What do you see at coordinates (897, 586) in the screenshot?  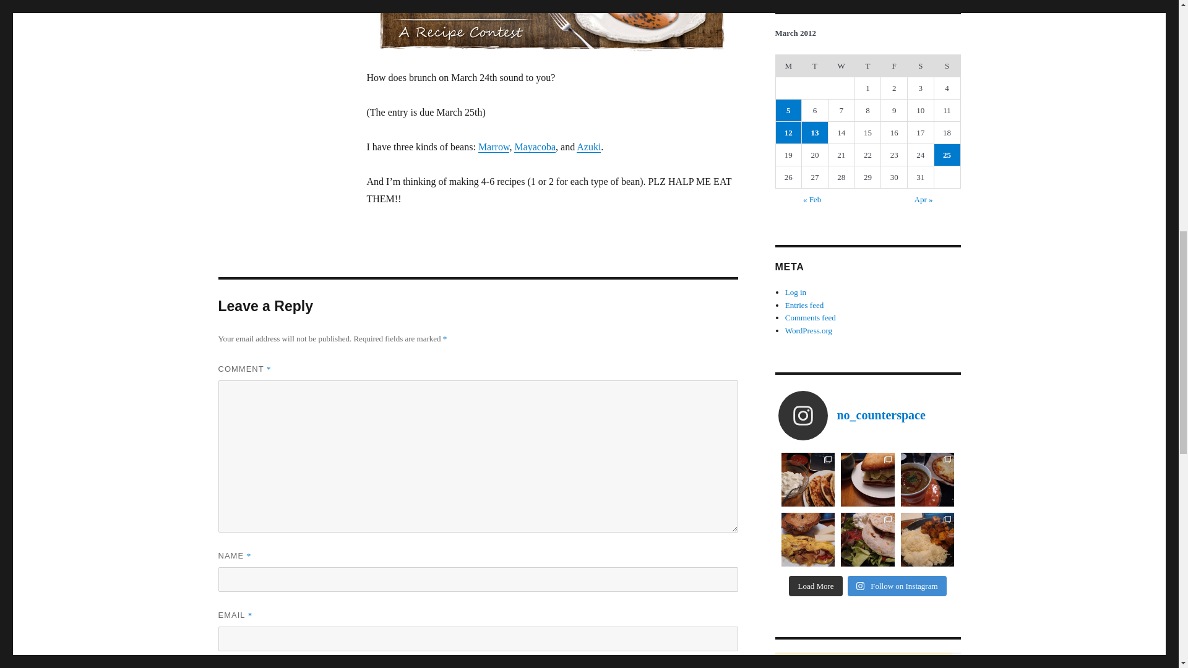 I see `Follow on Instagram` at bounding box center [897, 586].